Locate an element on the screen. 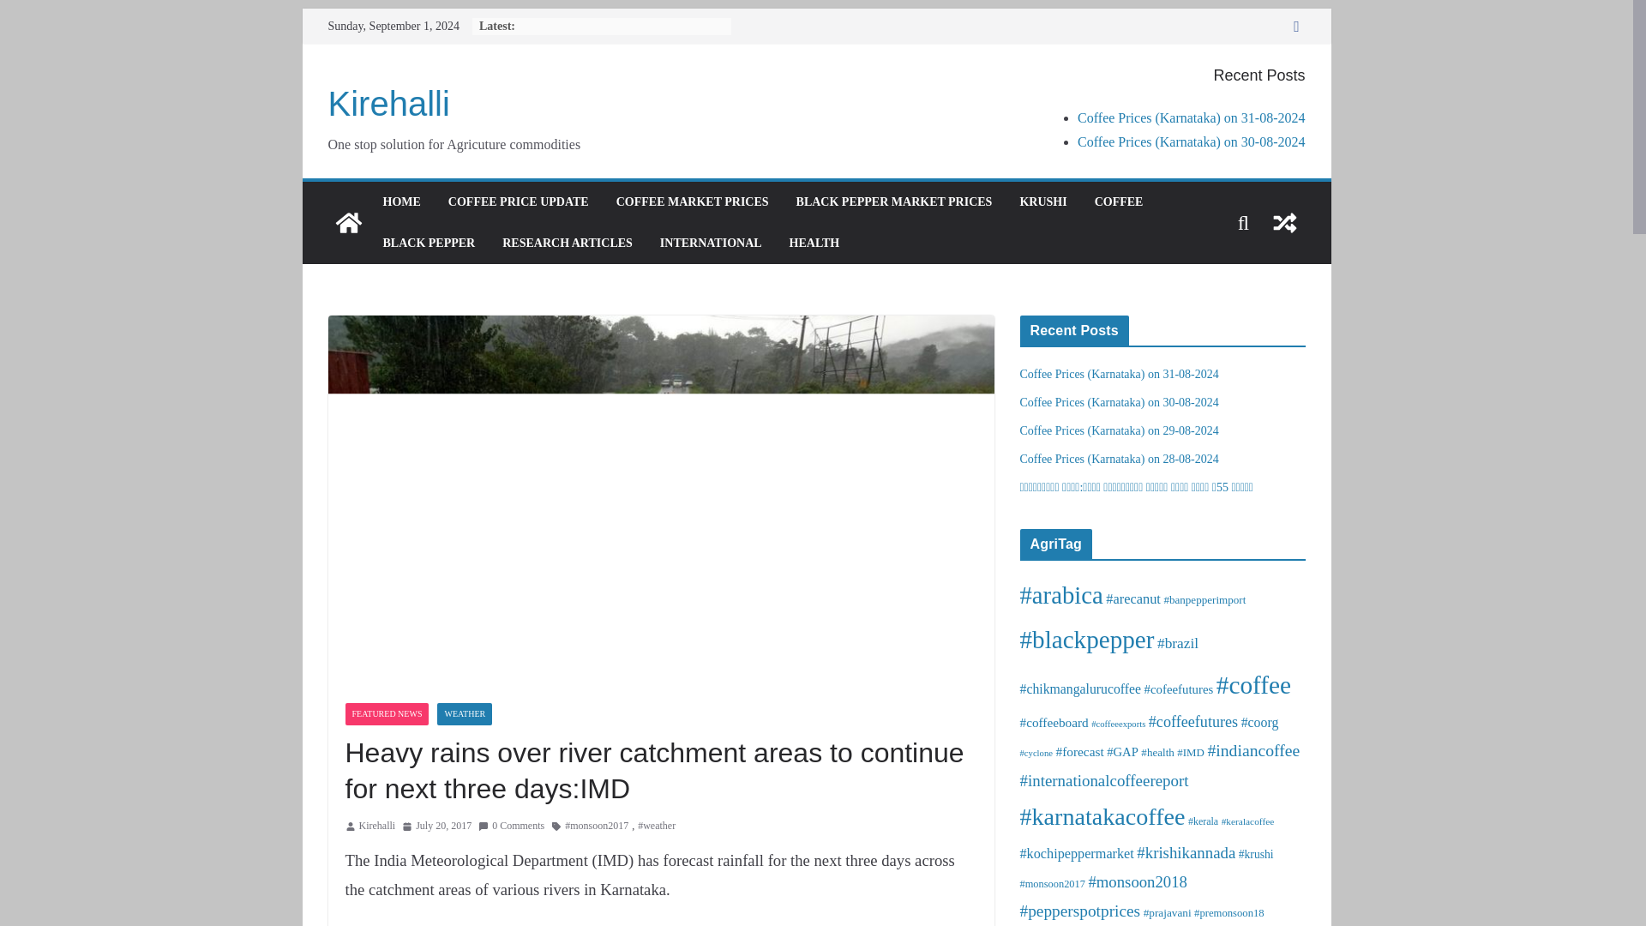 The width and height of the screenshot is (1646, 926). BLACK PEPPER MARKET PRICES is located at coordinates (894, 202).